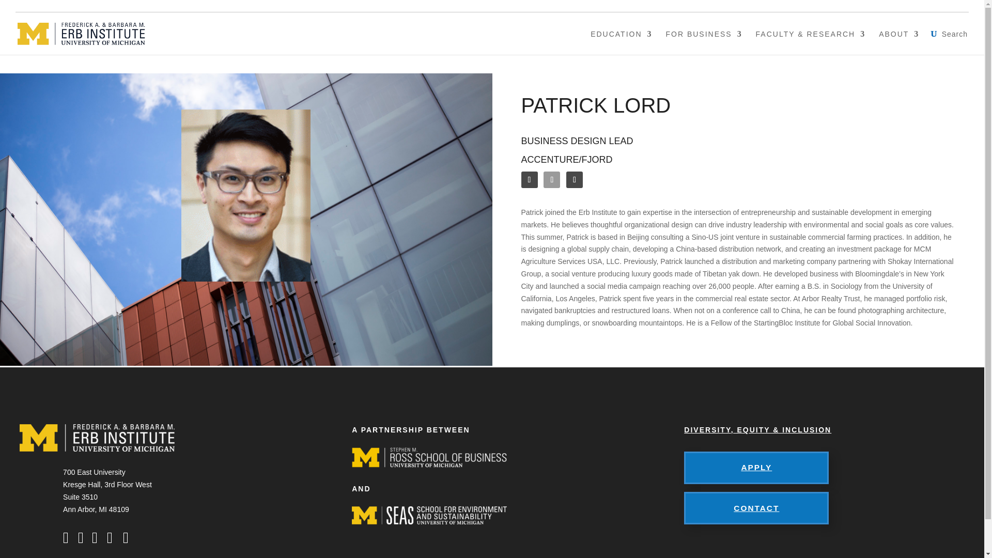 The image size is (992, 558). I want to click on Email, so click(575, 179).